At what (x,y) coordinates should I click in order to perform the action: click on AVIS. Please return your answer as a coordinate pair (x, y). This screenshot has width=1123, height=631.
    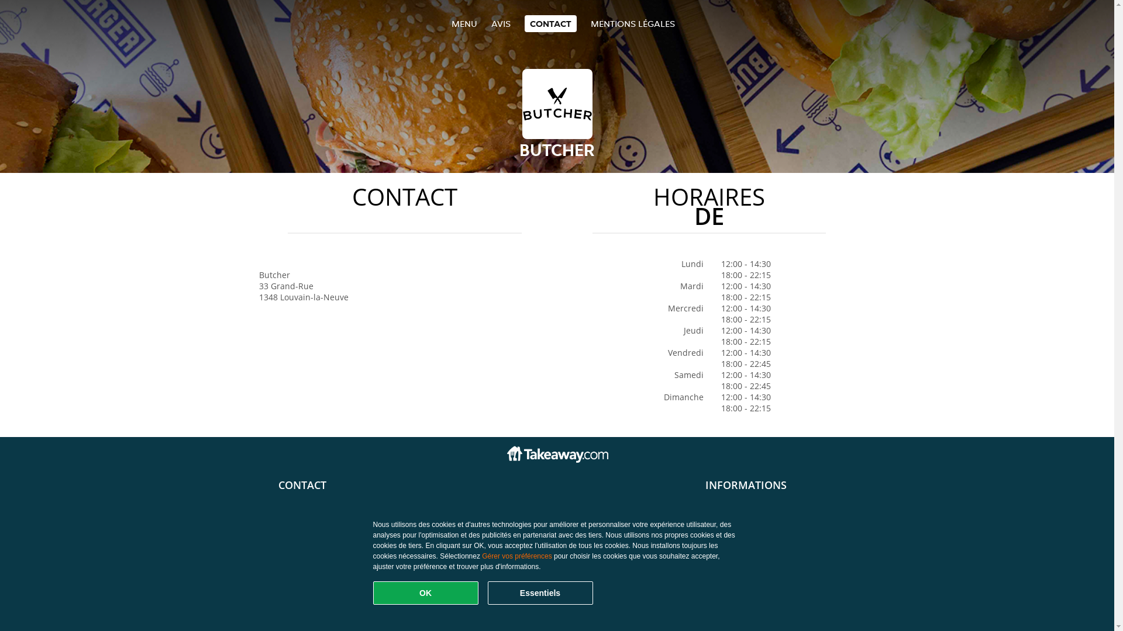
    Looking at the image, I should click on (501, 23).